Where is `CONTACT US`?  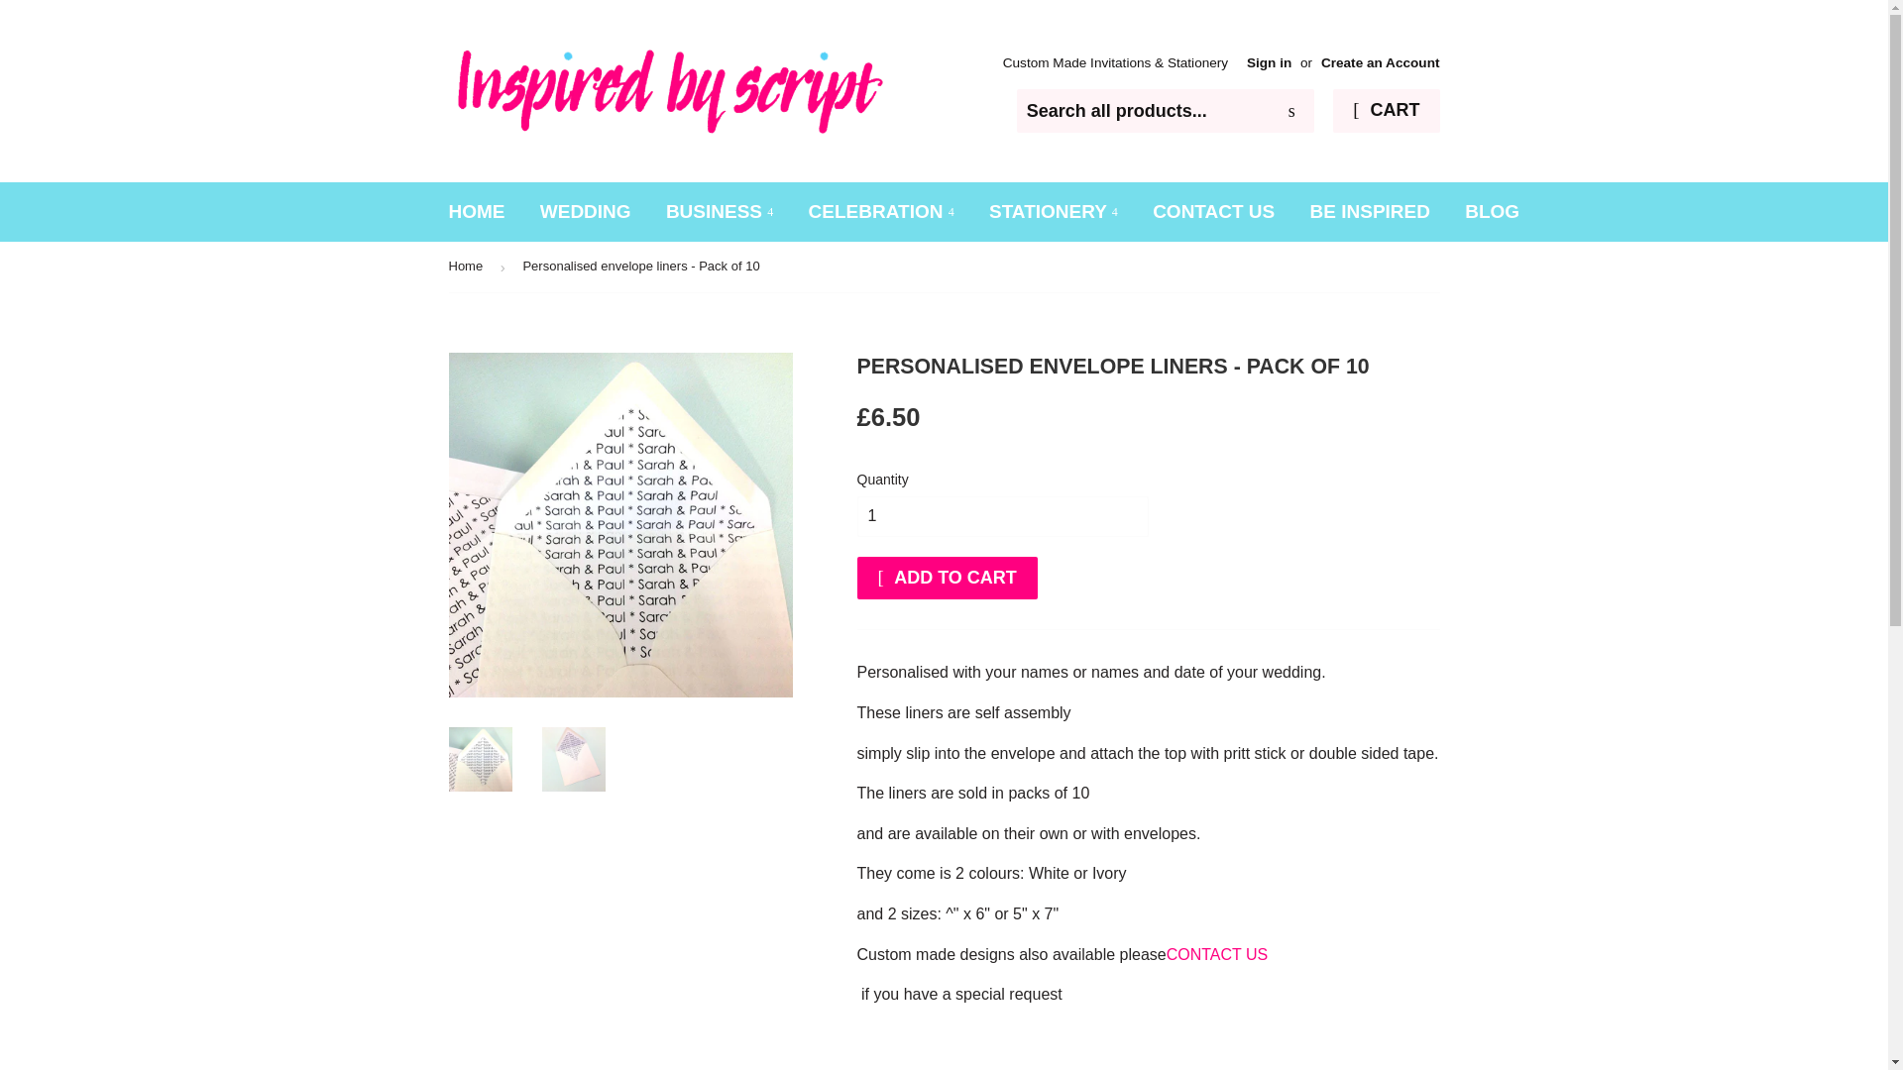
CONTACT US is located at coordinates (1213, 212).